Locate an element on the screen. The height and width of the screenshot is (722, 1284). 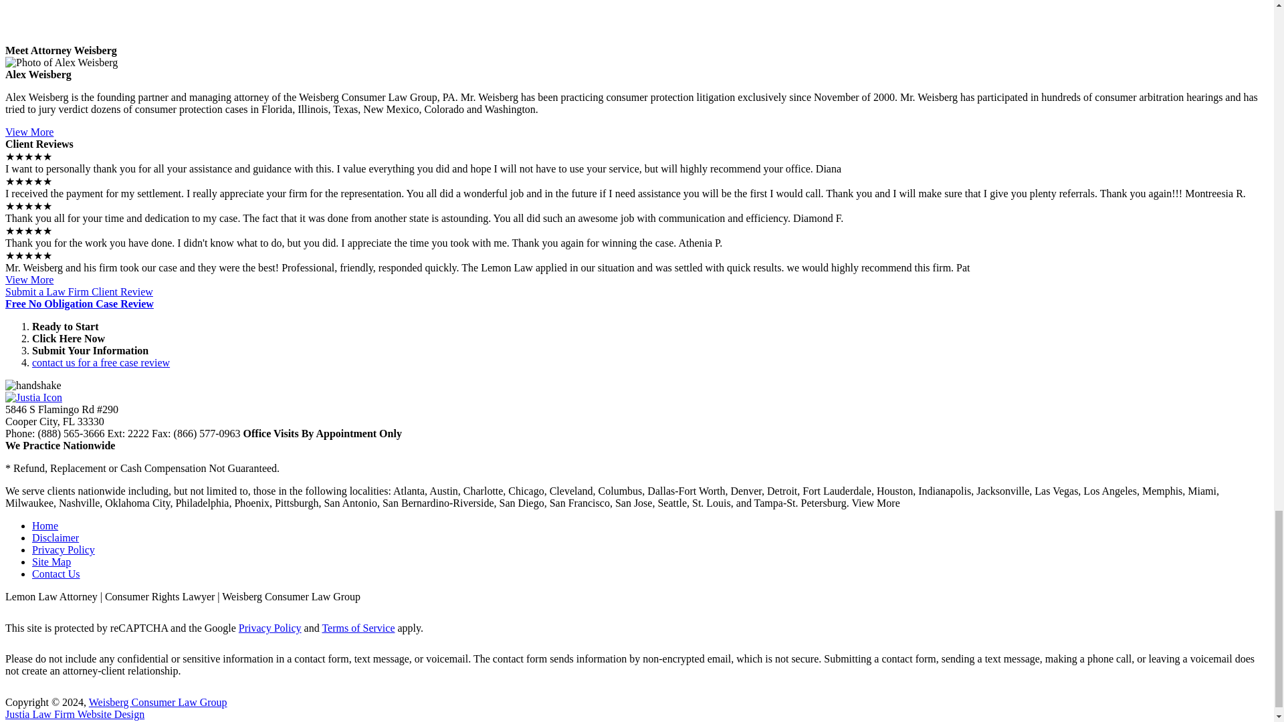
Justia is located at coordinates (33, 397).